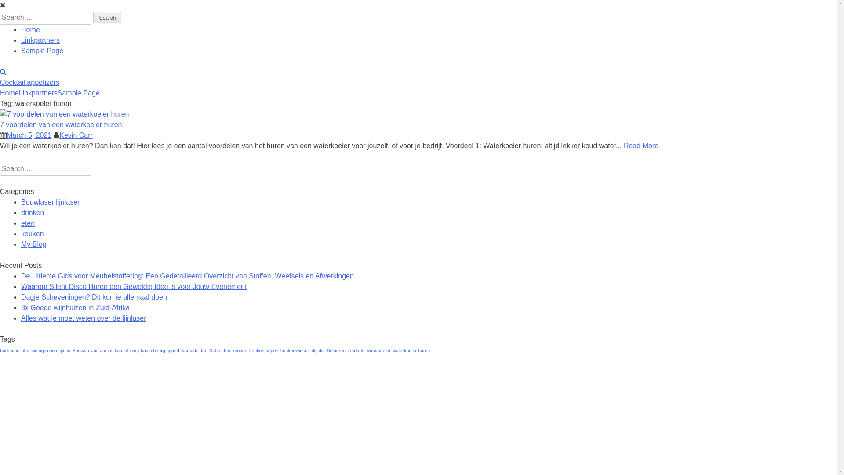  Describe the element at coordinates (33, 213) in the screenshot. I see `drinken` at that location.